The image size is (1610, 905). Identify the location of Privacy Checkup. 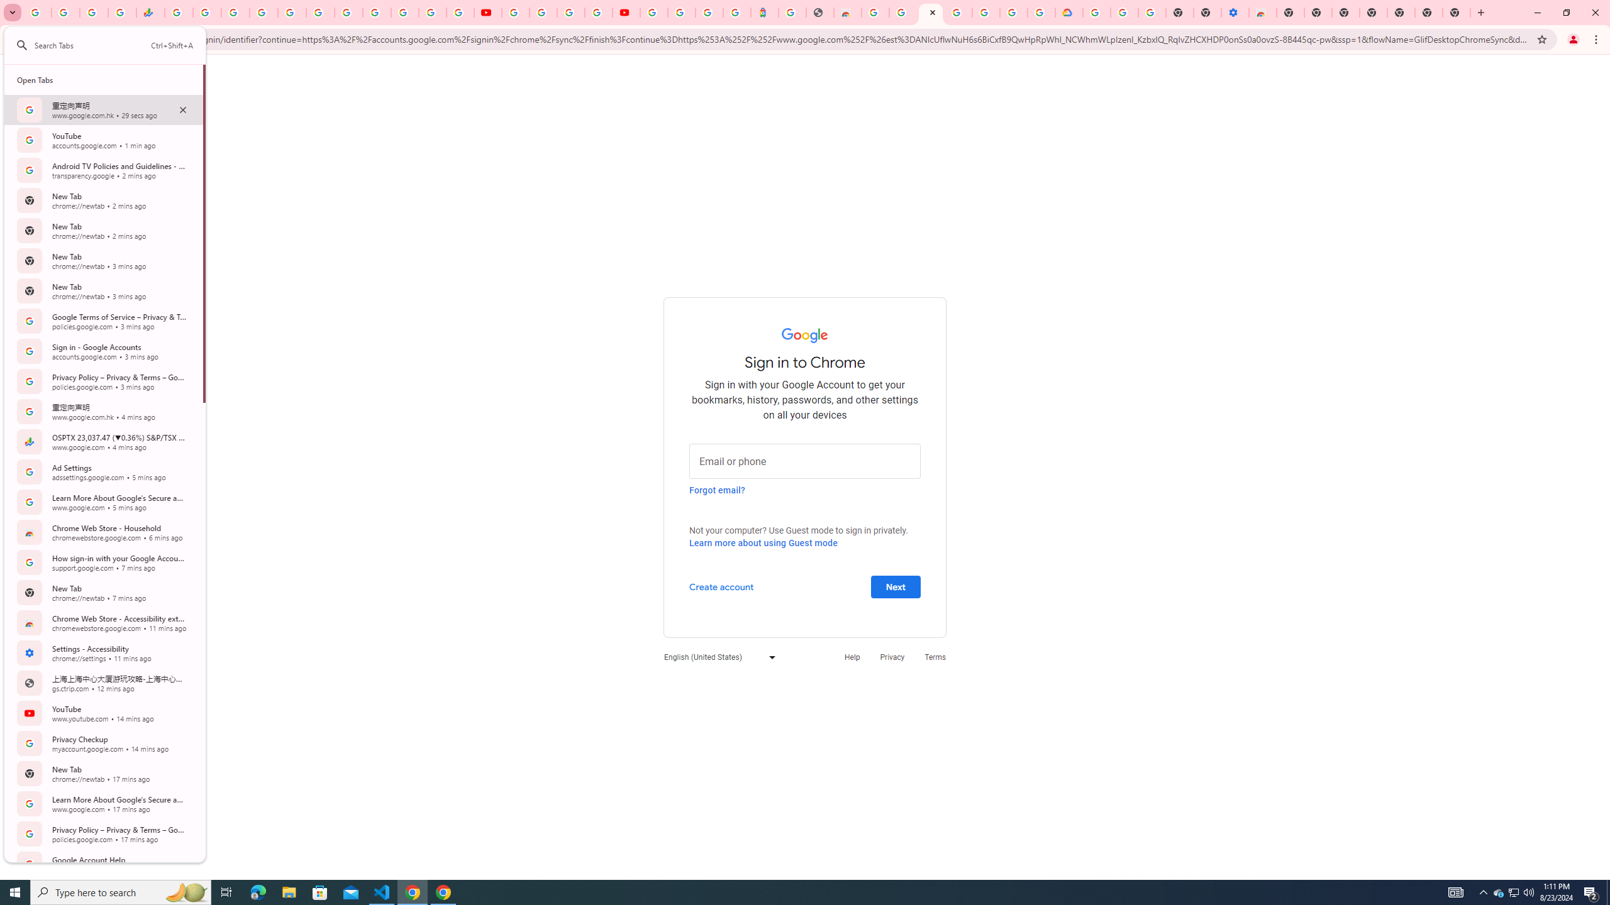
(717, 490).